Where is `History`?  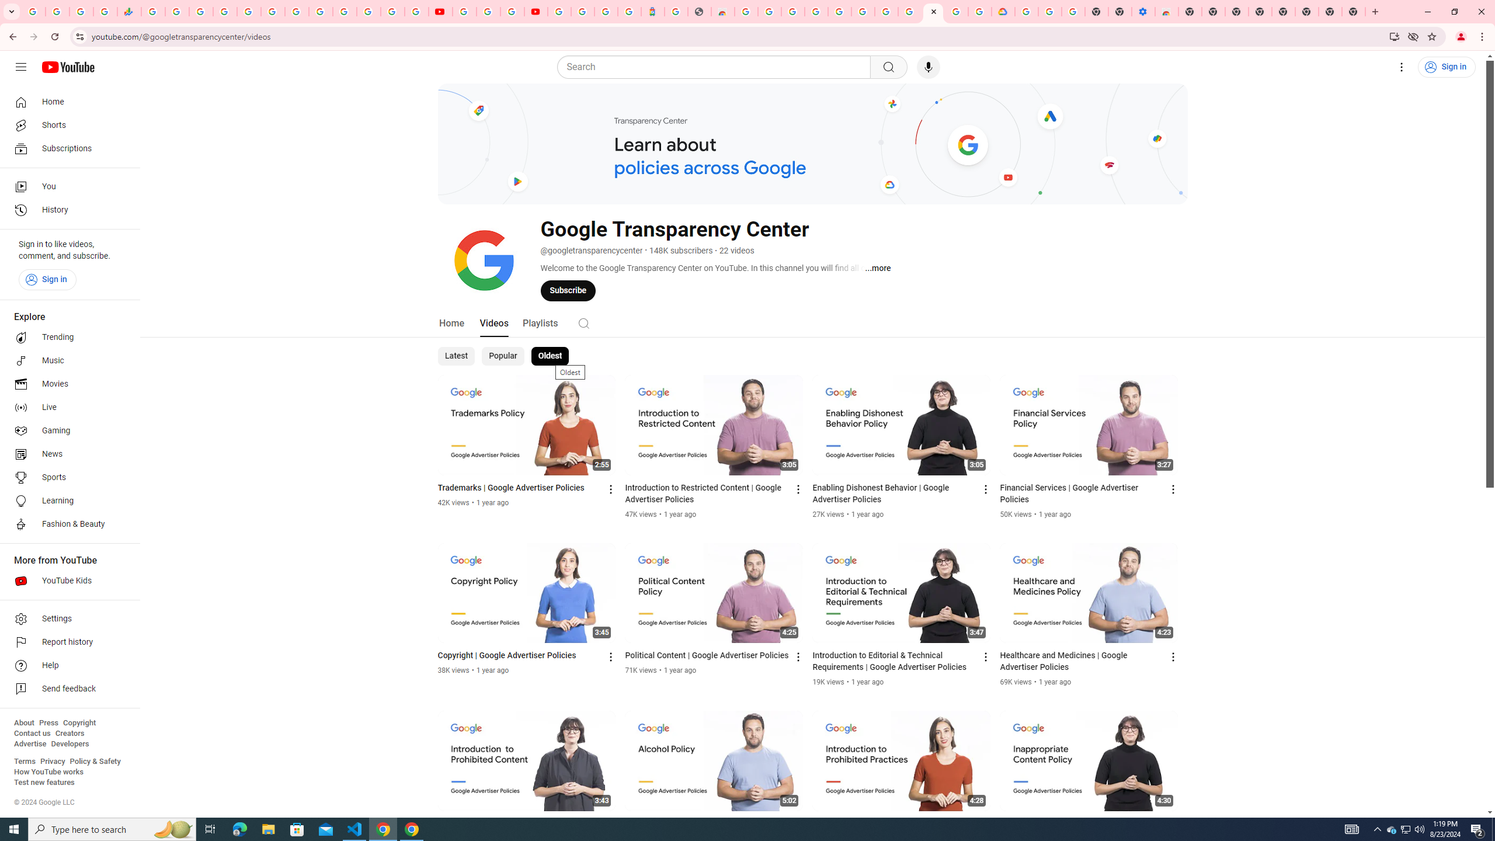
History is located at coordinates (67, 210).